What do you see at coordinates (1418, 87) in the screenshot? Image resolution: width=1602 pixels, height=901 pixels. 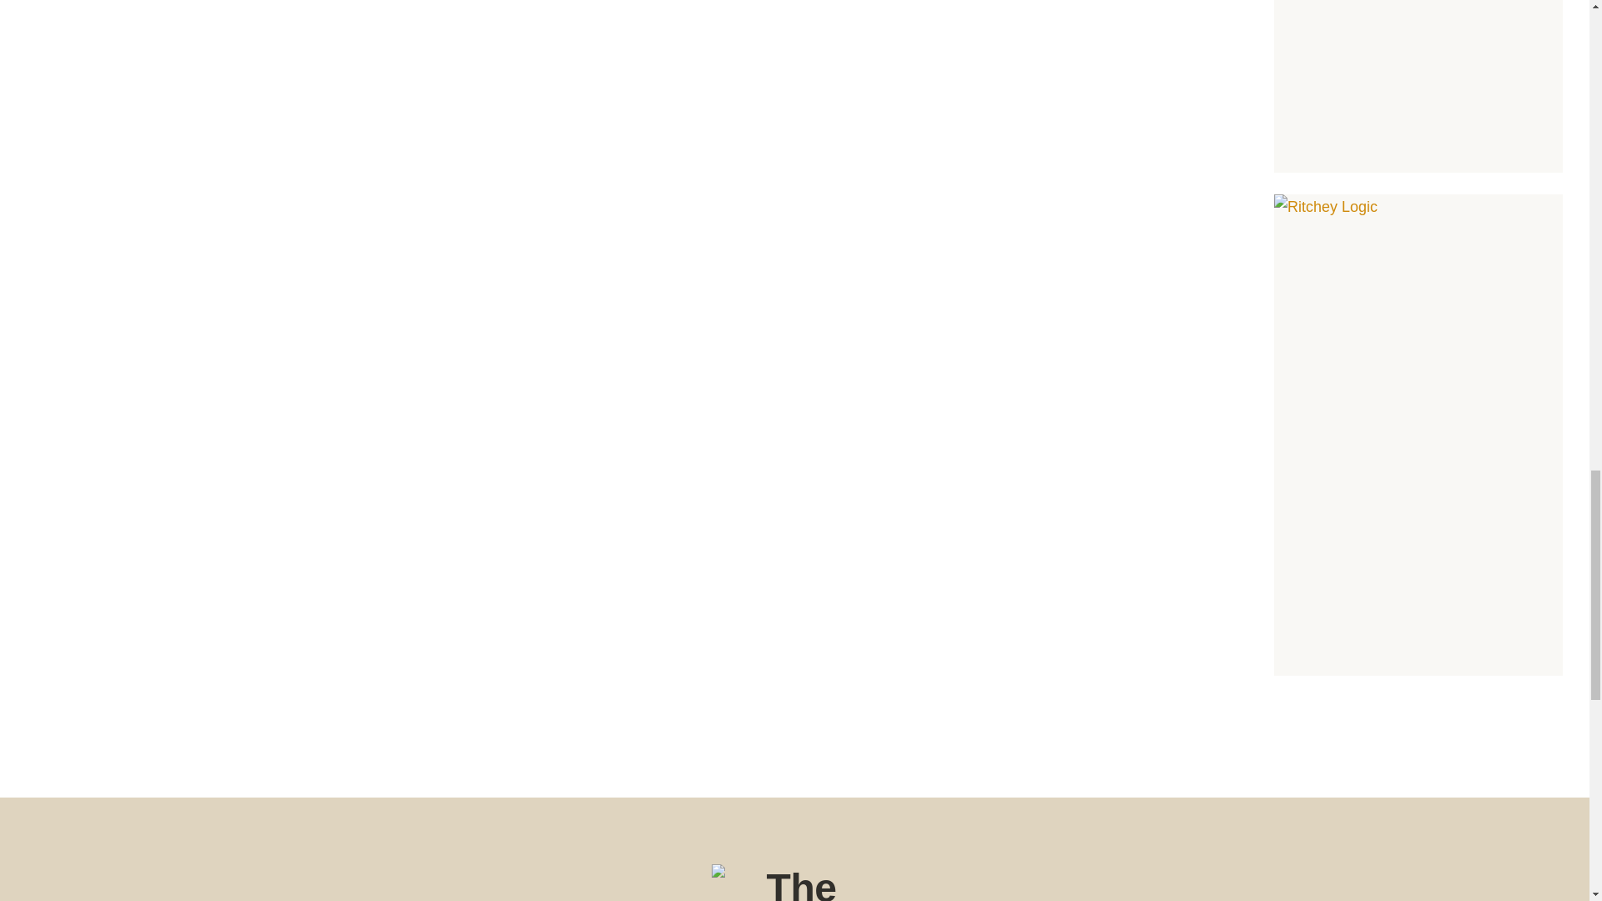 I see `Industry Nine` at bounding box center [1418, 87].